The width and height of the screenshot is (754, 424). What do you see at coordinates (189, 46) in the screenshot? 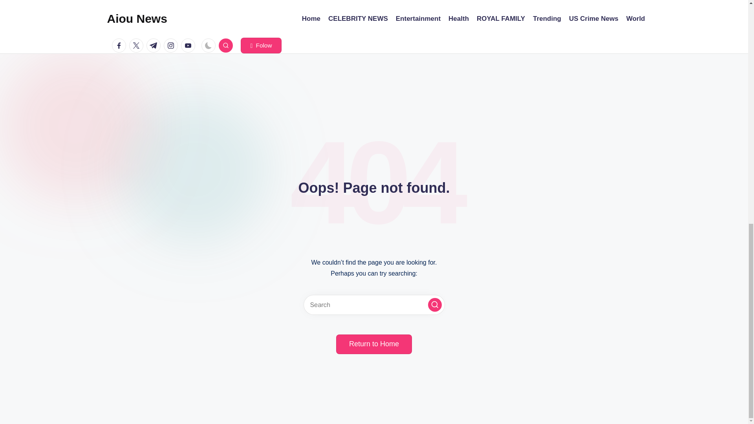
I see `youtube.com` at bounding box center [189, 46].